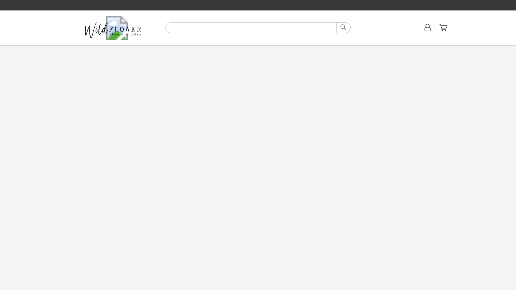 The height and width of the screenshot is (290, 516). Describe the element at coordinates (140, 48) in the screenshot. I see `Sympathy` at that location.